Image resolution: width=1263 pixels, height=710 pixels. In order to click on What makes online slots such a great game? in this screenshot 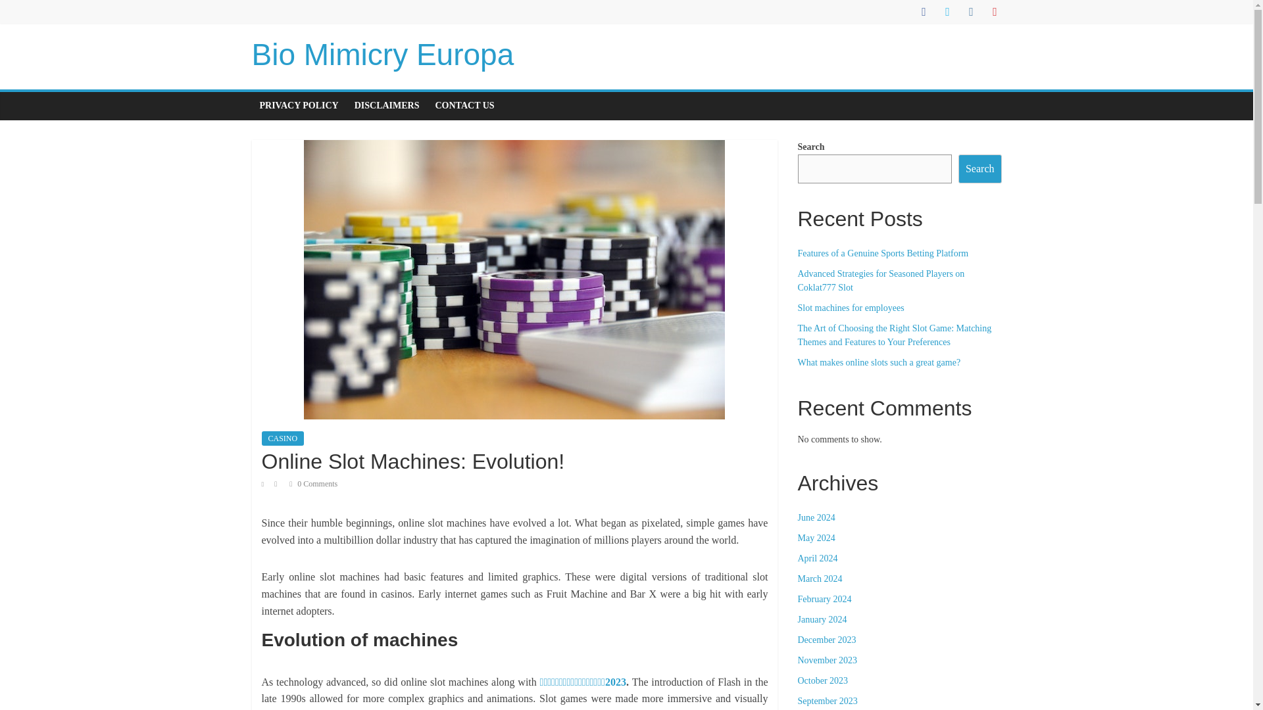, I will do `click(878, 363)`.